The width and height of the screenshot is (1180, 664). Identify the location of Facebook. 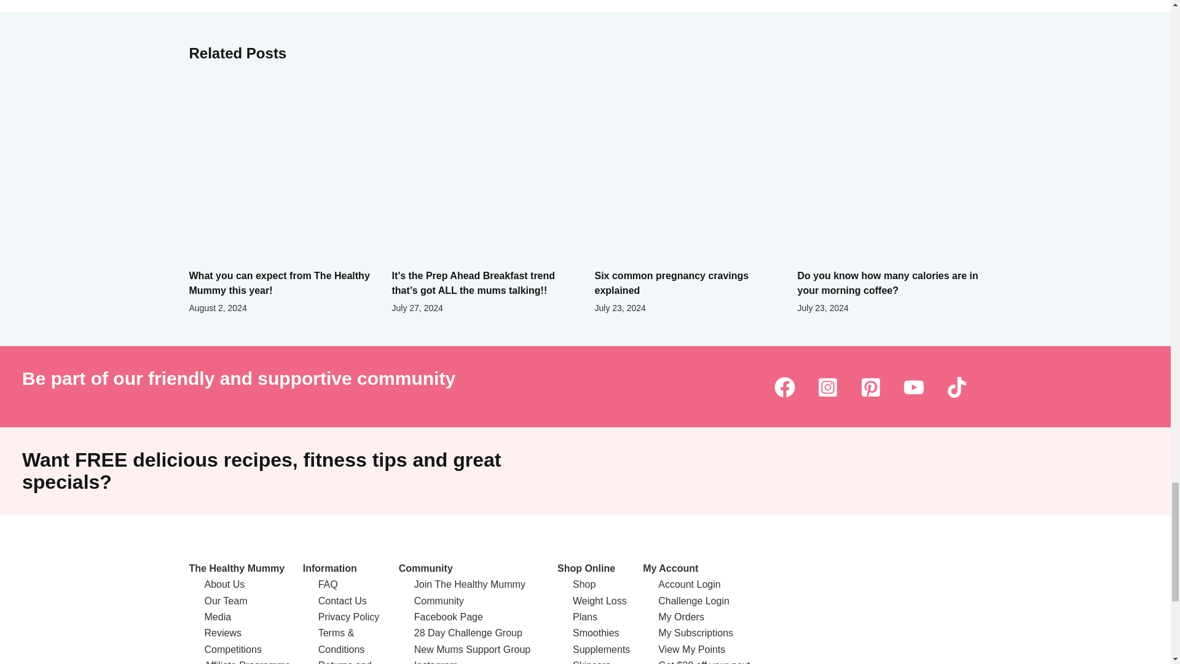
(784, 387).